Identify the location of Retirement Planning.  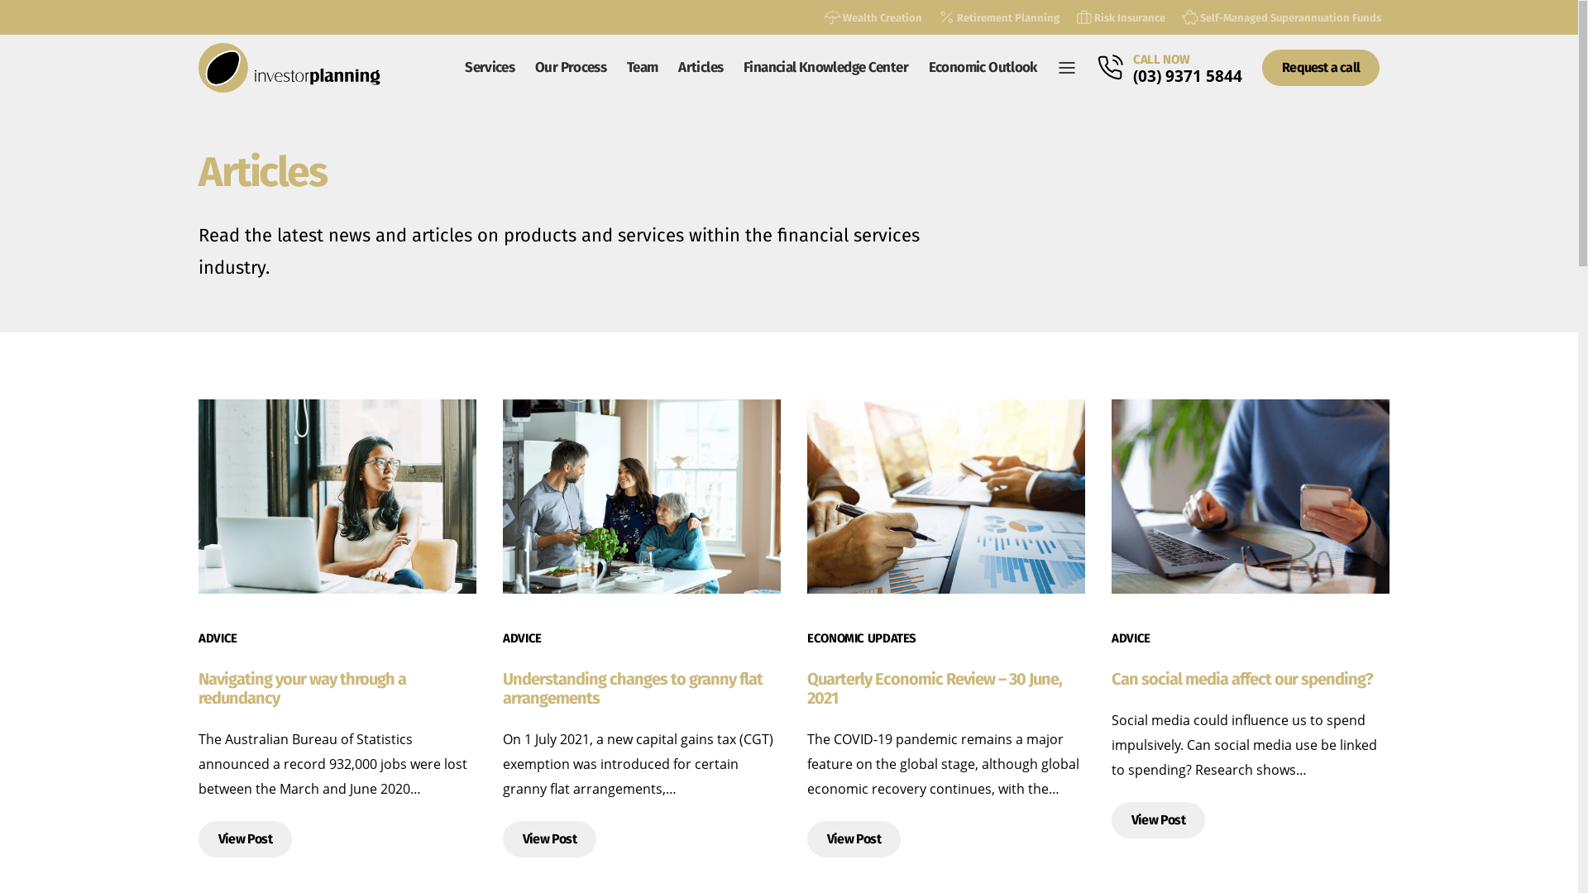
(999, 17).